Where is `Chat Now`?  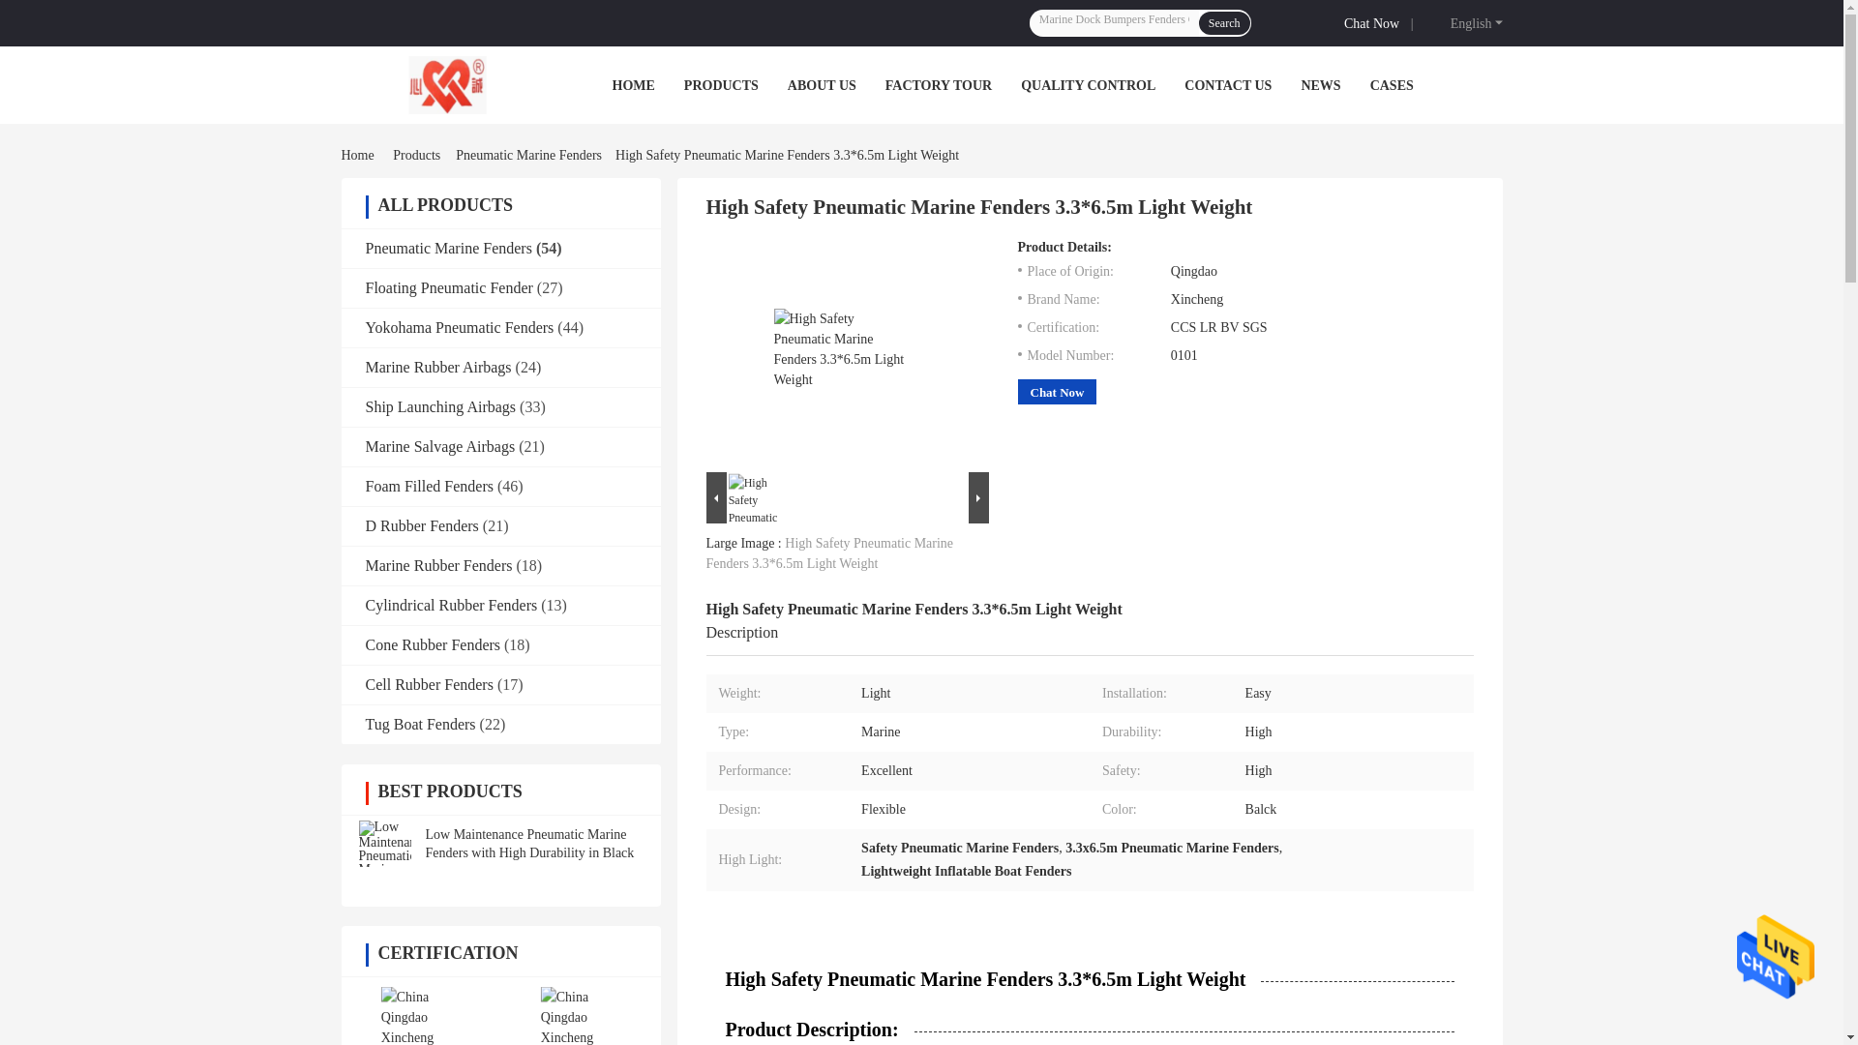 Chat Now is located at coordinates (1374, 21).